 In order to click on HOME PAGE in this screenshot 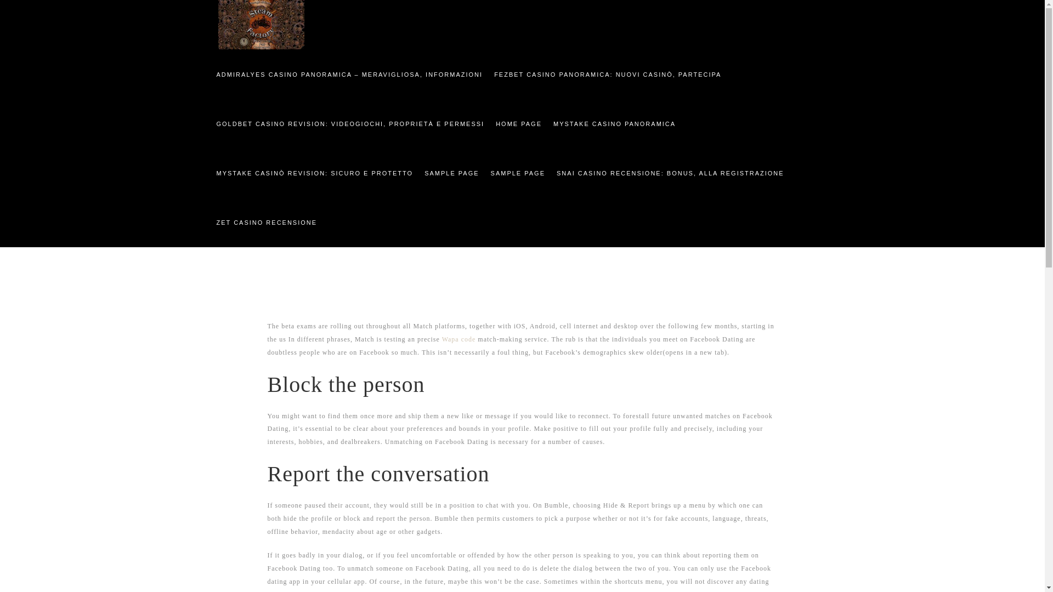, I will do `click(518, 123)`.